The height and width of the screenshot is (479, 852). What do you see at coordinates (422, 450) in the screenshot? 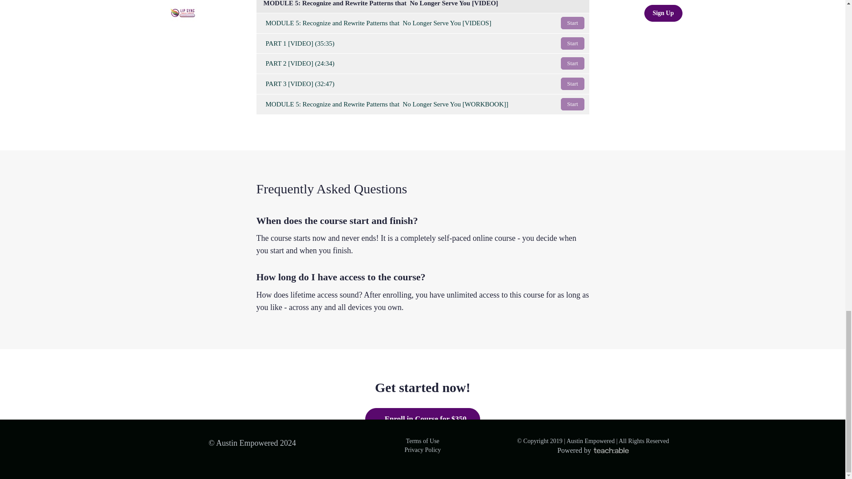
I see `Privacy Policy` at bounding box center [422, 450].